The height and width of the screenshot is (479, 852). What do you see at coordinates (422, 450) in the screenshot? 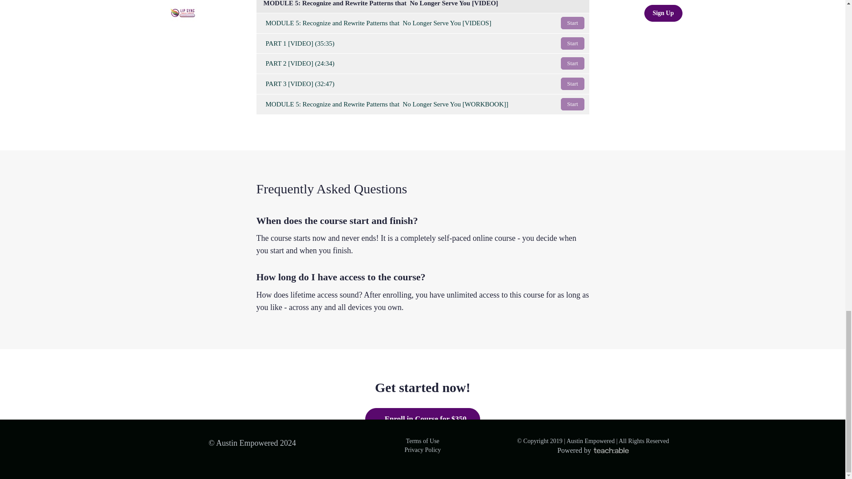
I see `Privacy Policy` at bounding box center [422, 450].